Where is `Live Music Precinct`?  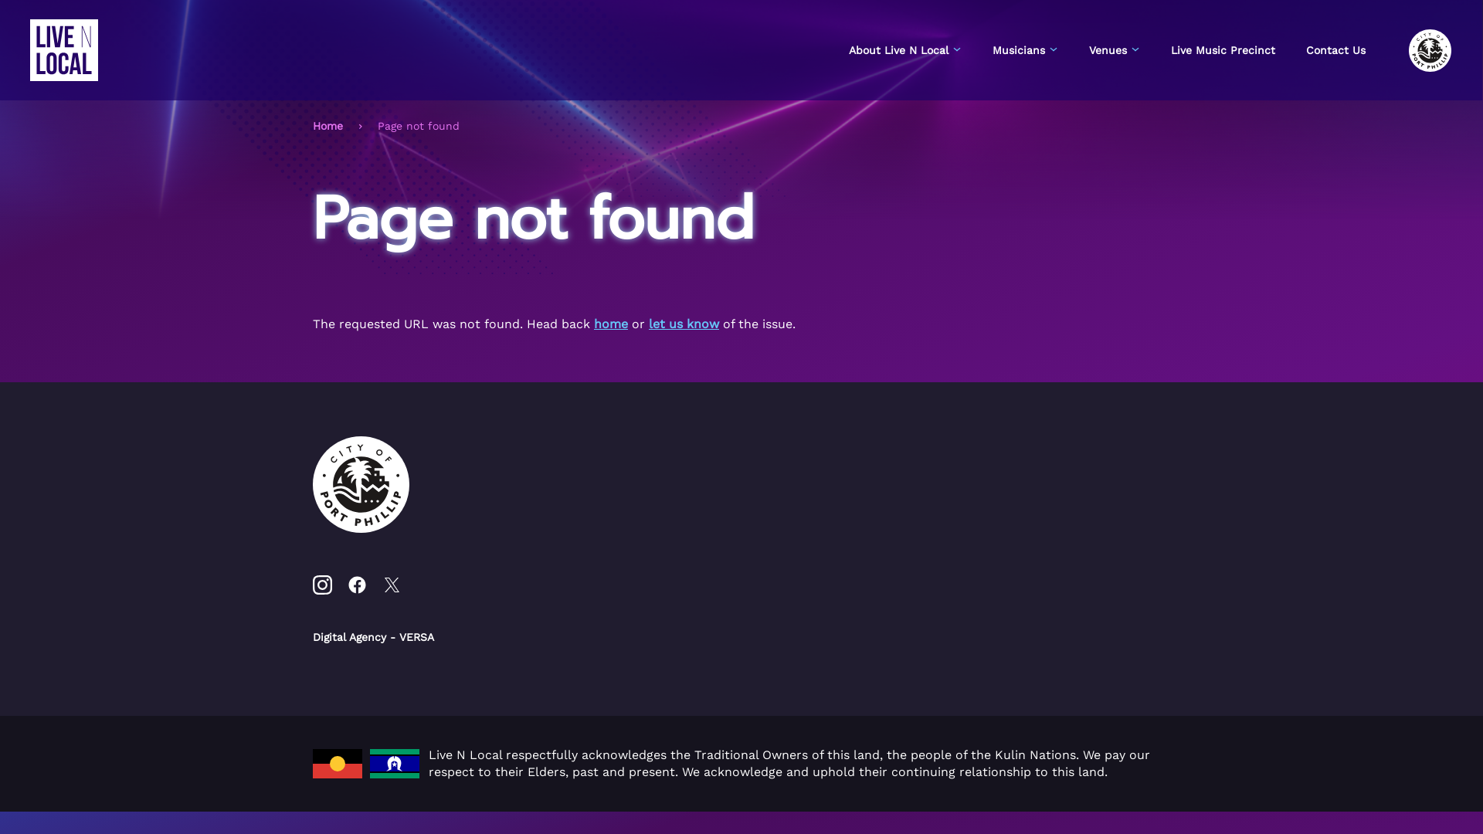 Live Music Precinct is located at coordinates (1223, 49).